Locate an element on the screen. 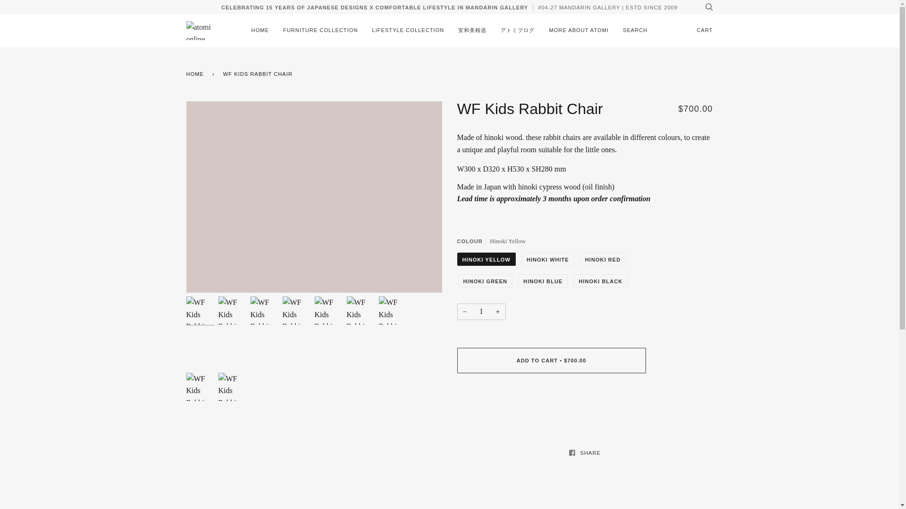  1 is located at coordinates (481, 312).